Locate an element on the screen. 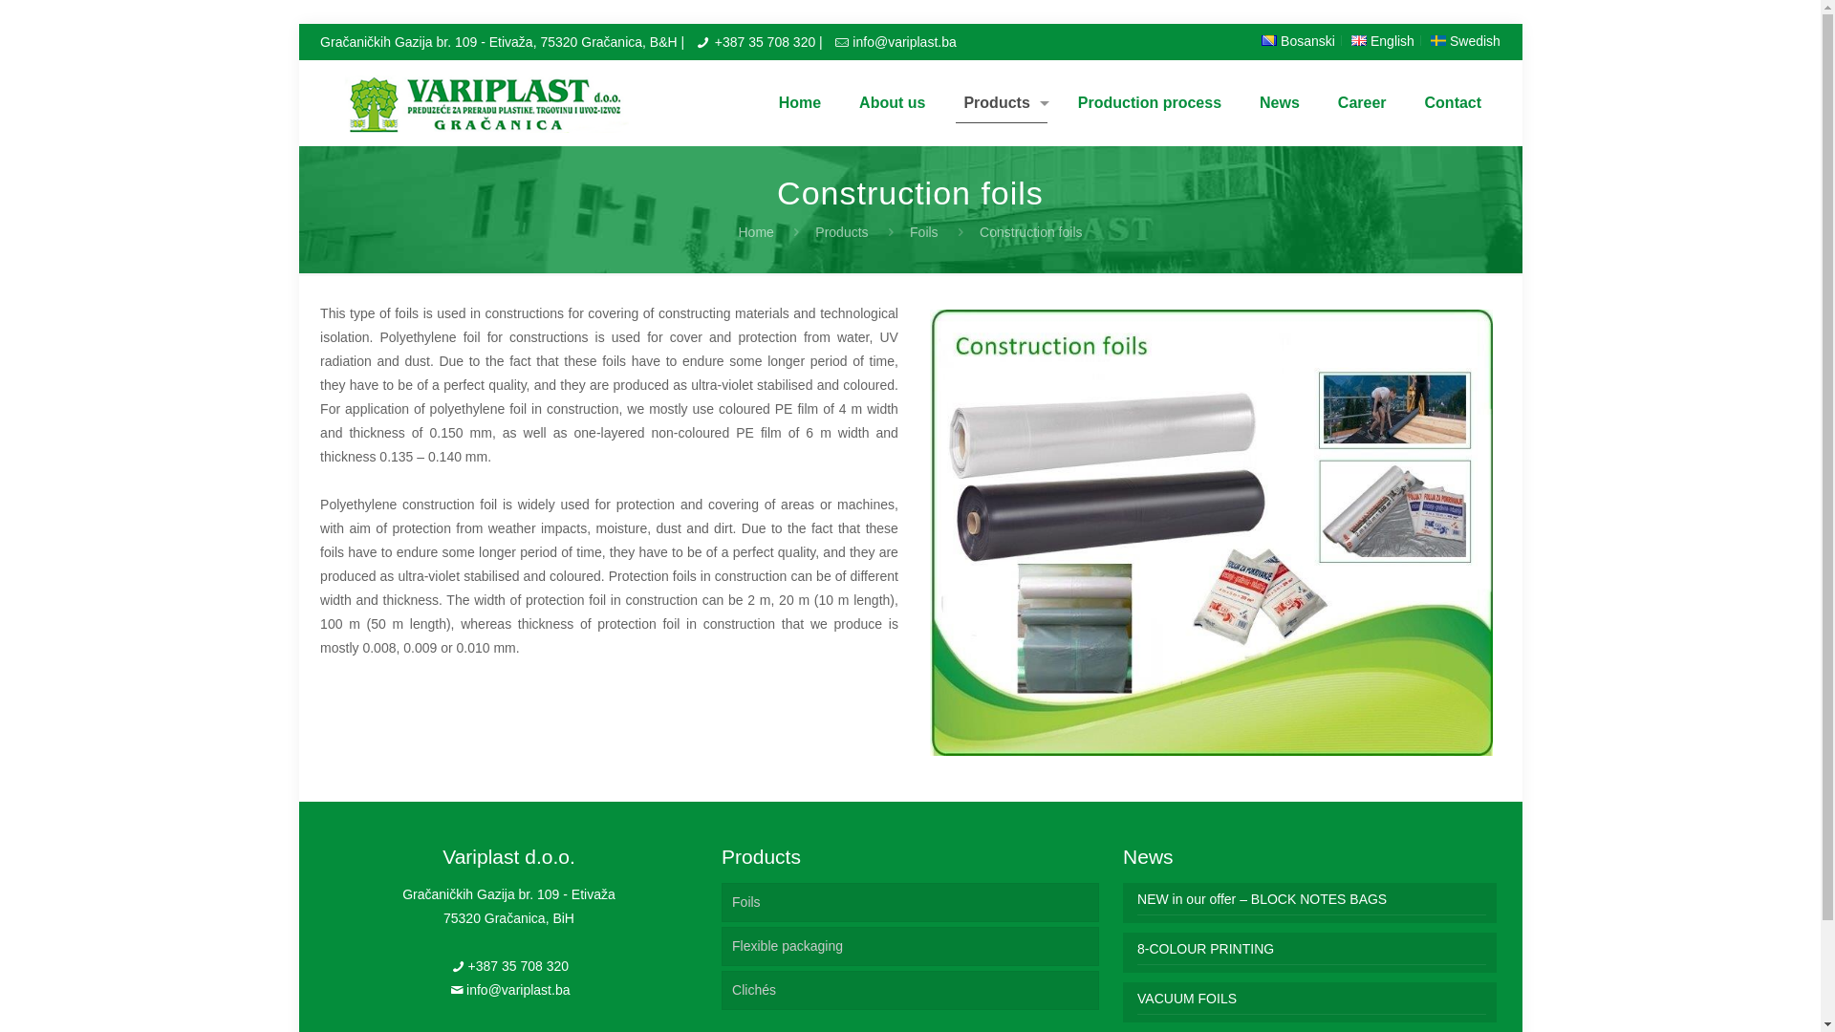 Image resolution: width=1835 pixels, height=1032 pixels. info@variplast.ba is located at coordinates (904, 42).